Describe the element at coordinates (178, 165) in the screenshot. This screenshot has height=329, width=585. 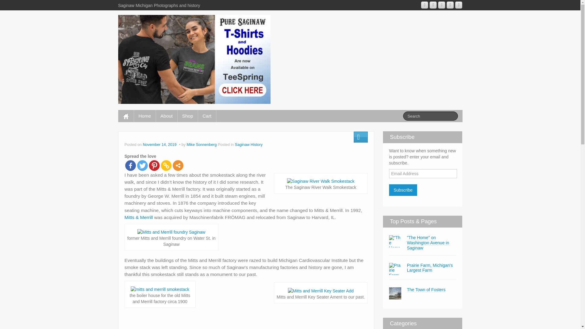
I see `More` at that location.